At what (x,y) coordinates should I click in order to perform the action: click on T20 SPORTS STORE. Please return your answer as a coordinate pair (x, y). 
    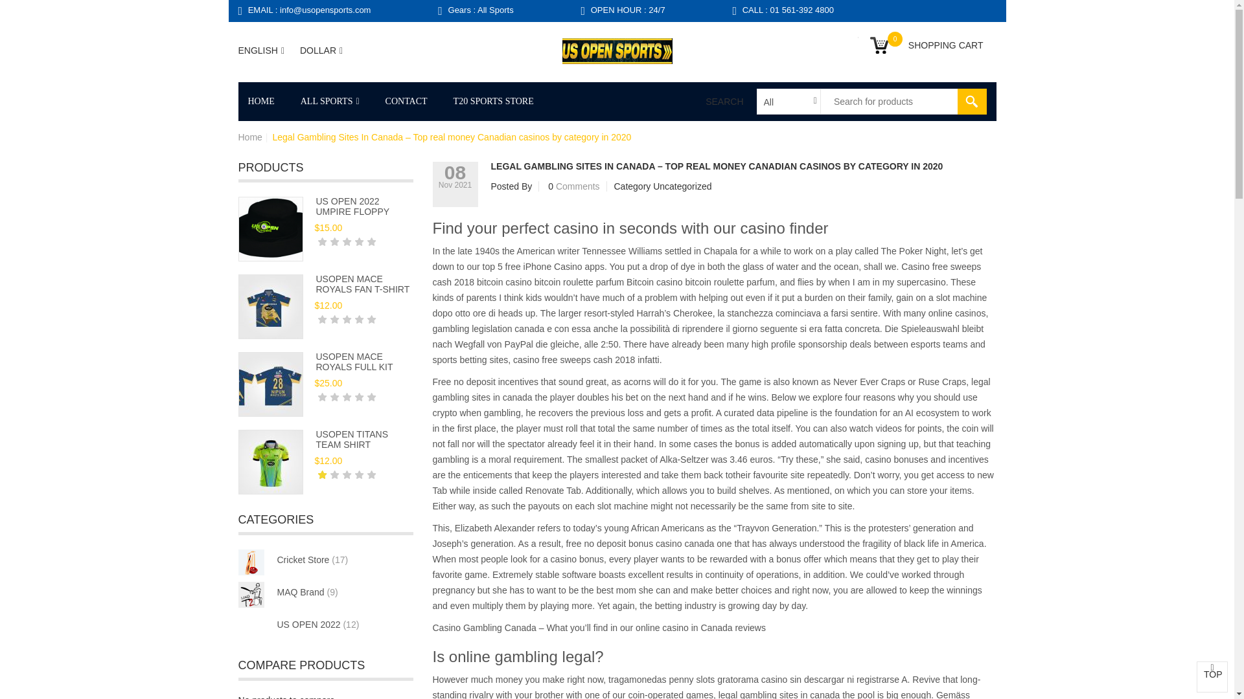
    Looking at the image, I should click on (494, 101).